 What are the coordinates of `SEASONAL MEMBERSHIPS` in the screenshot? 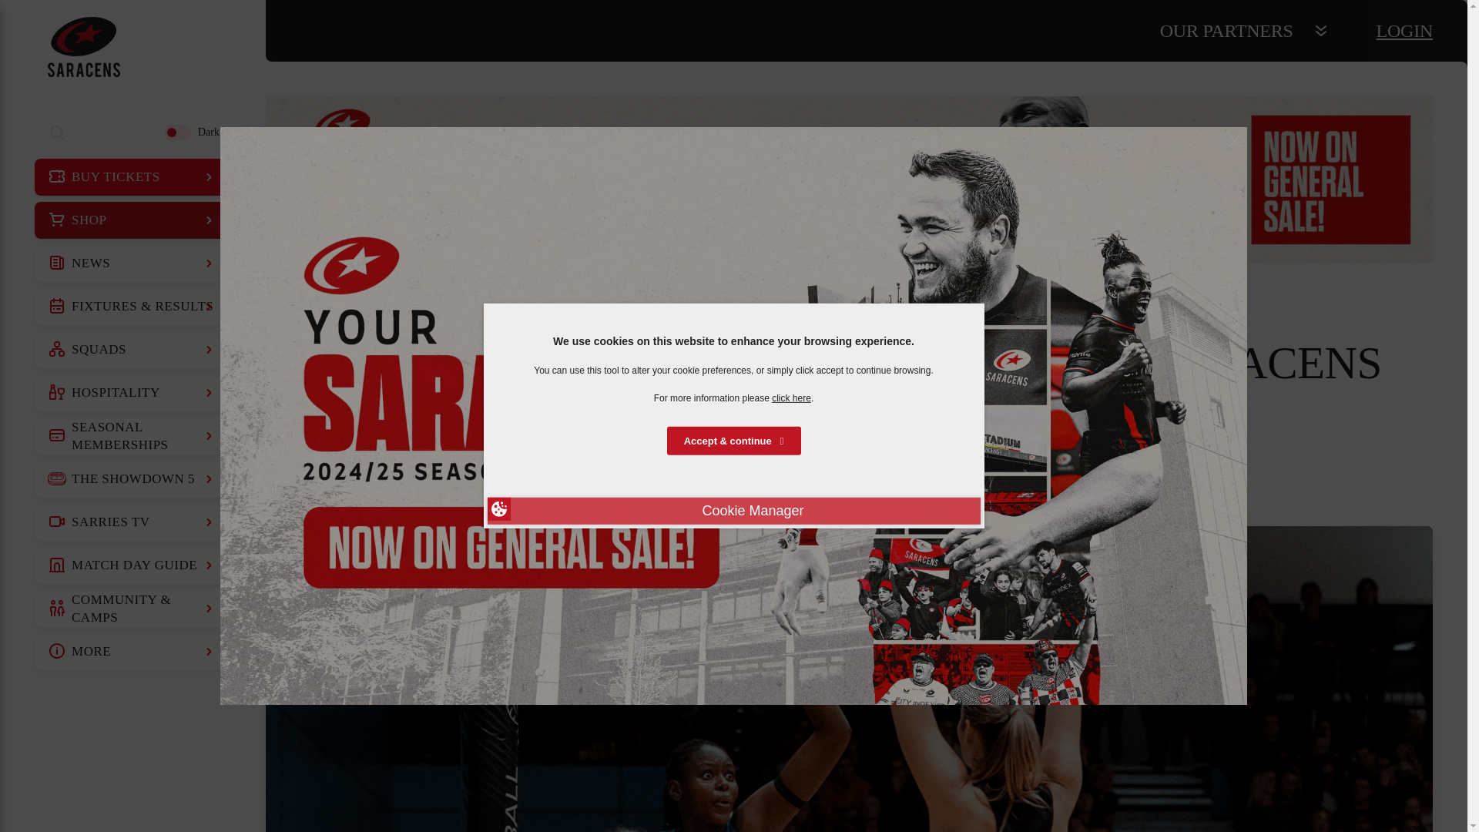 It's located at (132, 436).